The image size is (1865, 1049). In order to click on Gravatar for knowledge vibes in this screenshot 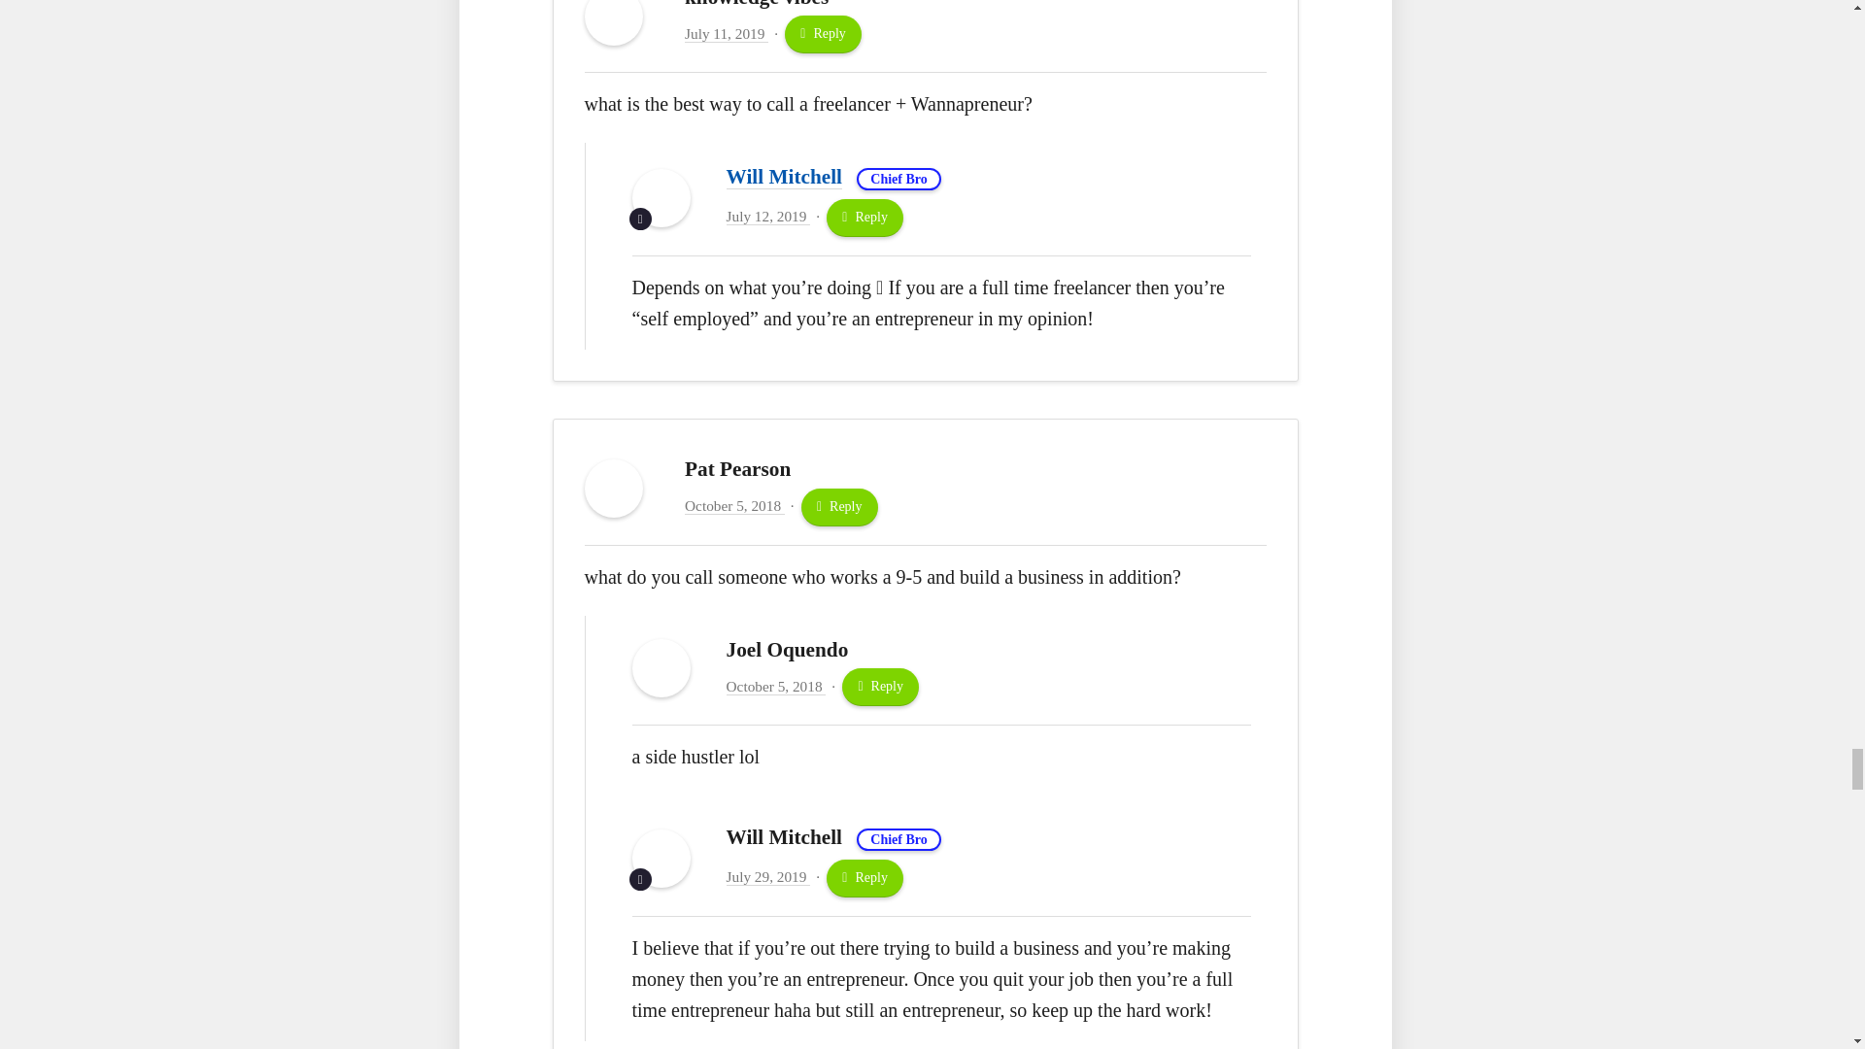, I will do `click(614, 23)`.